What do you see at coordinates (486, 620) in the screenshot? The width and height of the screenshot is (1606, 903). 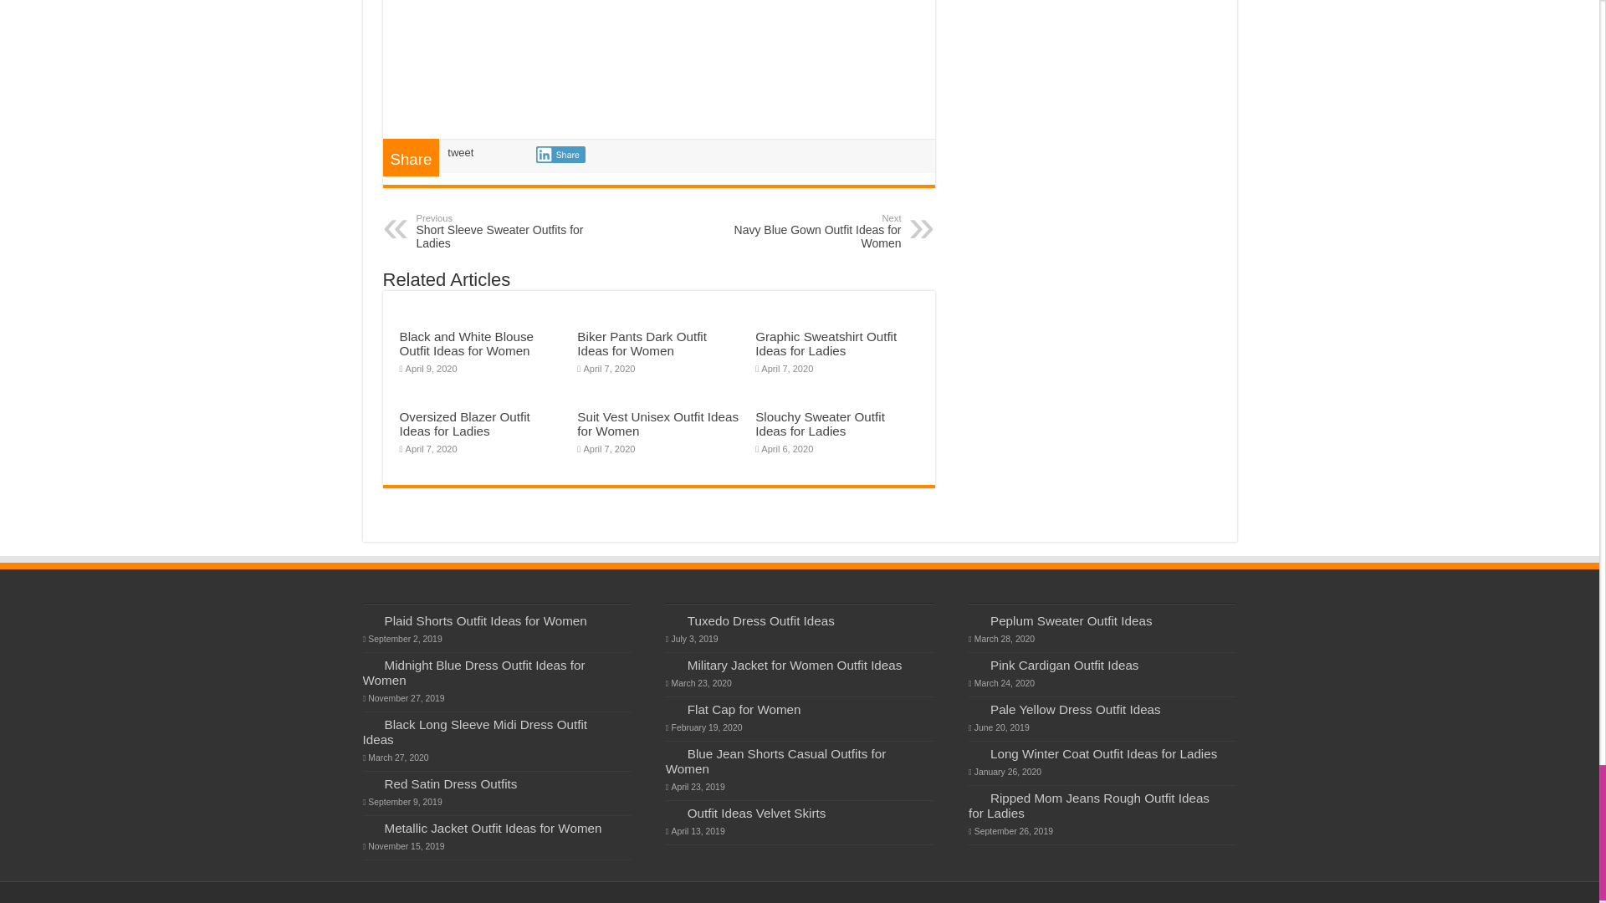 I see `Plaid Shorts Outfit Ideas for Women` at bounding box center [486, 620].